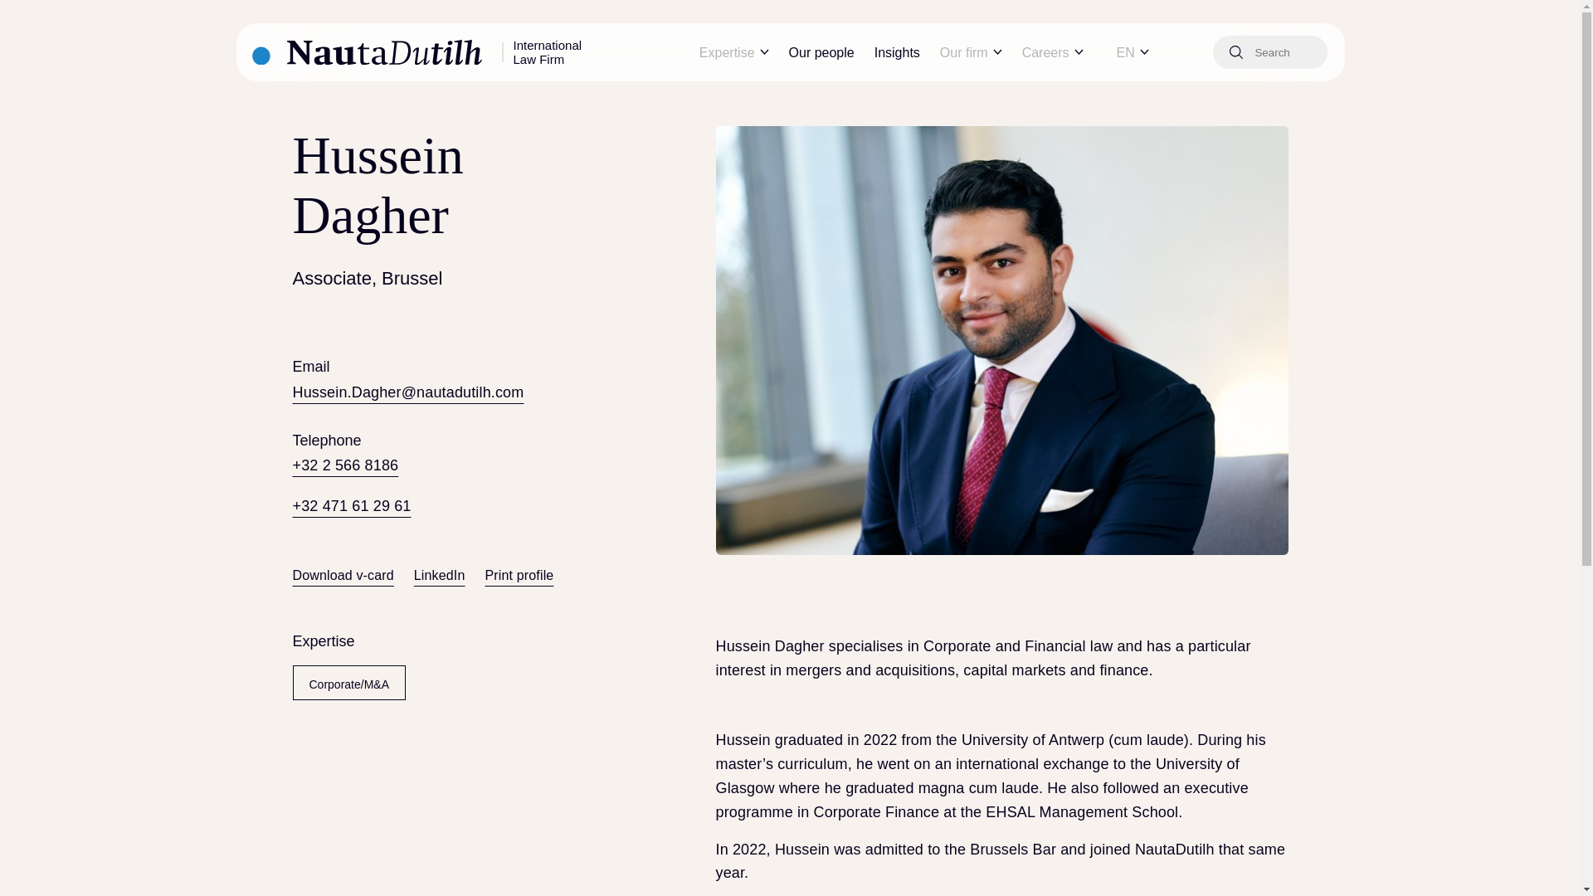  What do you see at coordinates (1135, 53) in the screenshot?
I see `EN` at bounding box center [1135, 53].